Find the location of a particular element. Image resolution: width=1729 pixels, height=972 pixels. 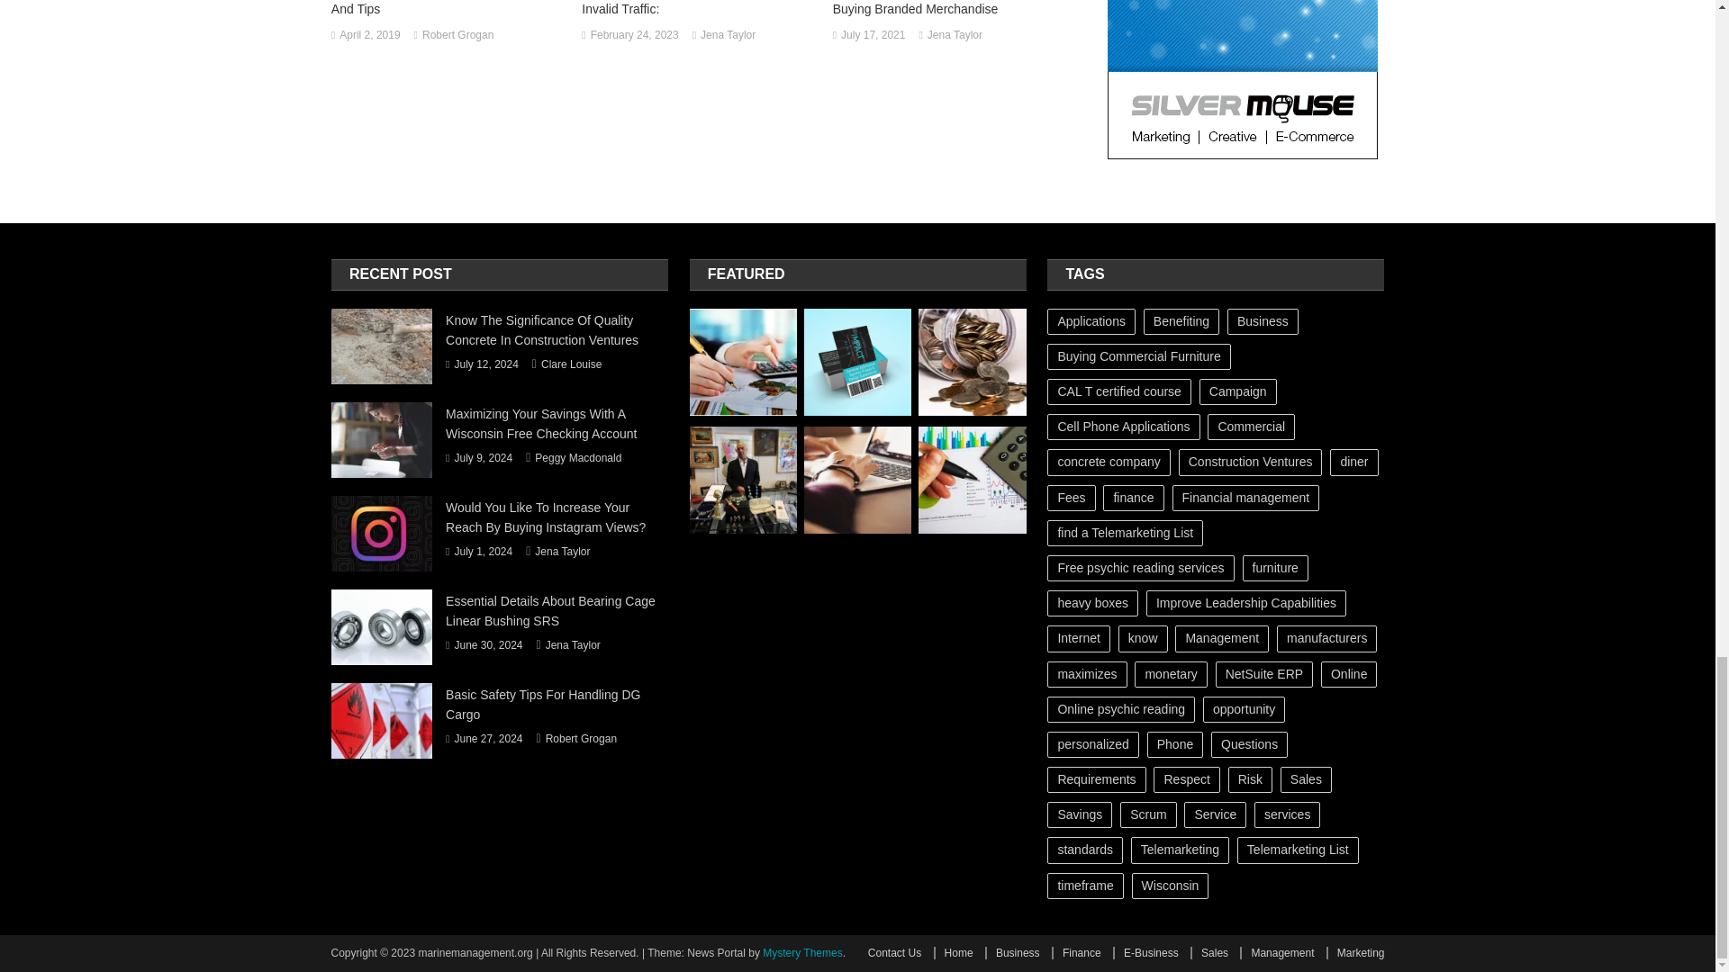

All You Need To Know About The Google Invalid Traffic: is located at coordinates (699, 9).